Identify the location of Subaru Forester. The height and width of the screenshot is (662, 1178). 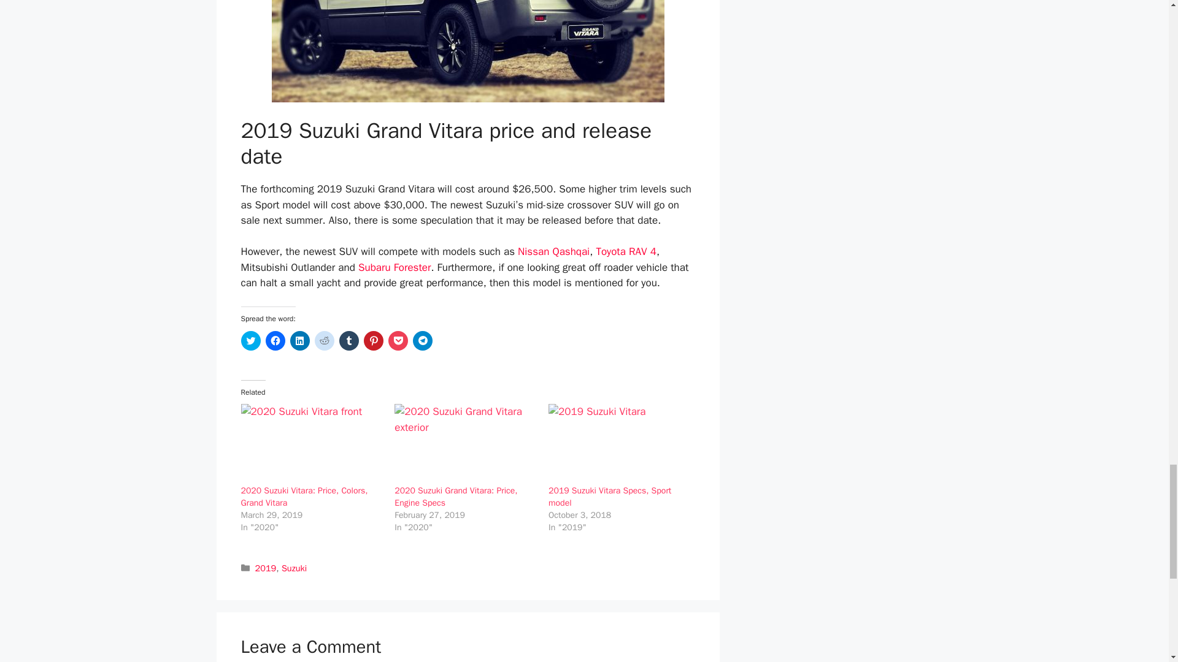
(394, 267).